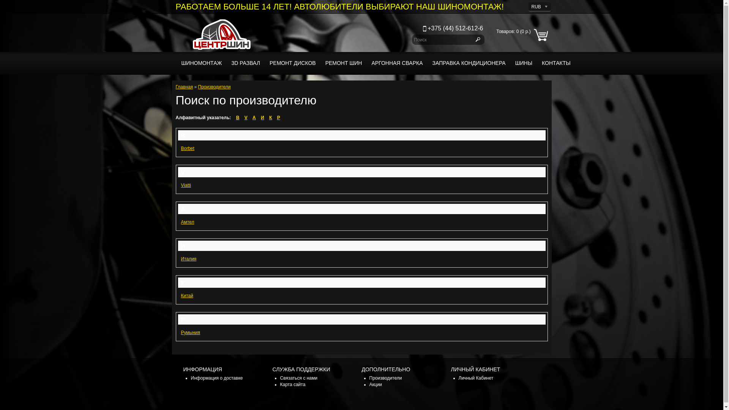 This screenshot has width=729, height=410. Describe the element at coordinates (188, 148) in the screenshot. I see `Borbet` at that location.